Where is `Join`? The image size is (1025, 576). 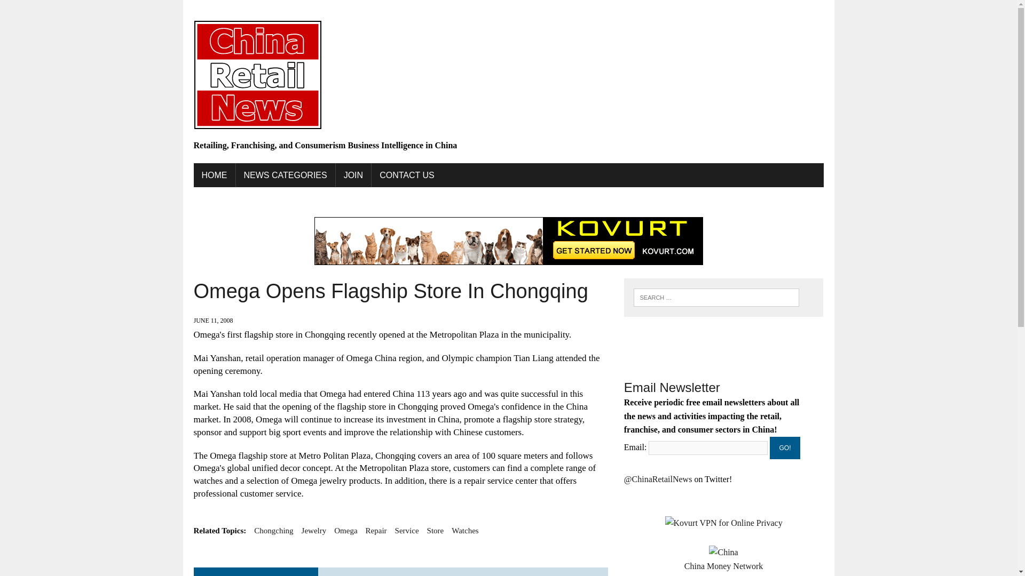
Join is located at coordinates (353, 175).